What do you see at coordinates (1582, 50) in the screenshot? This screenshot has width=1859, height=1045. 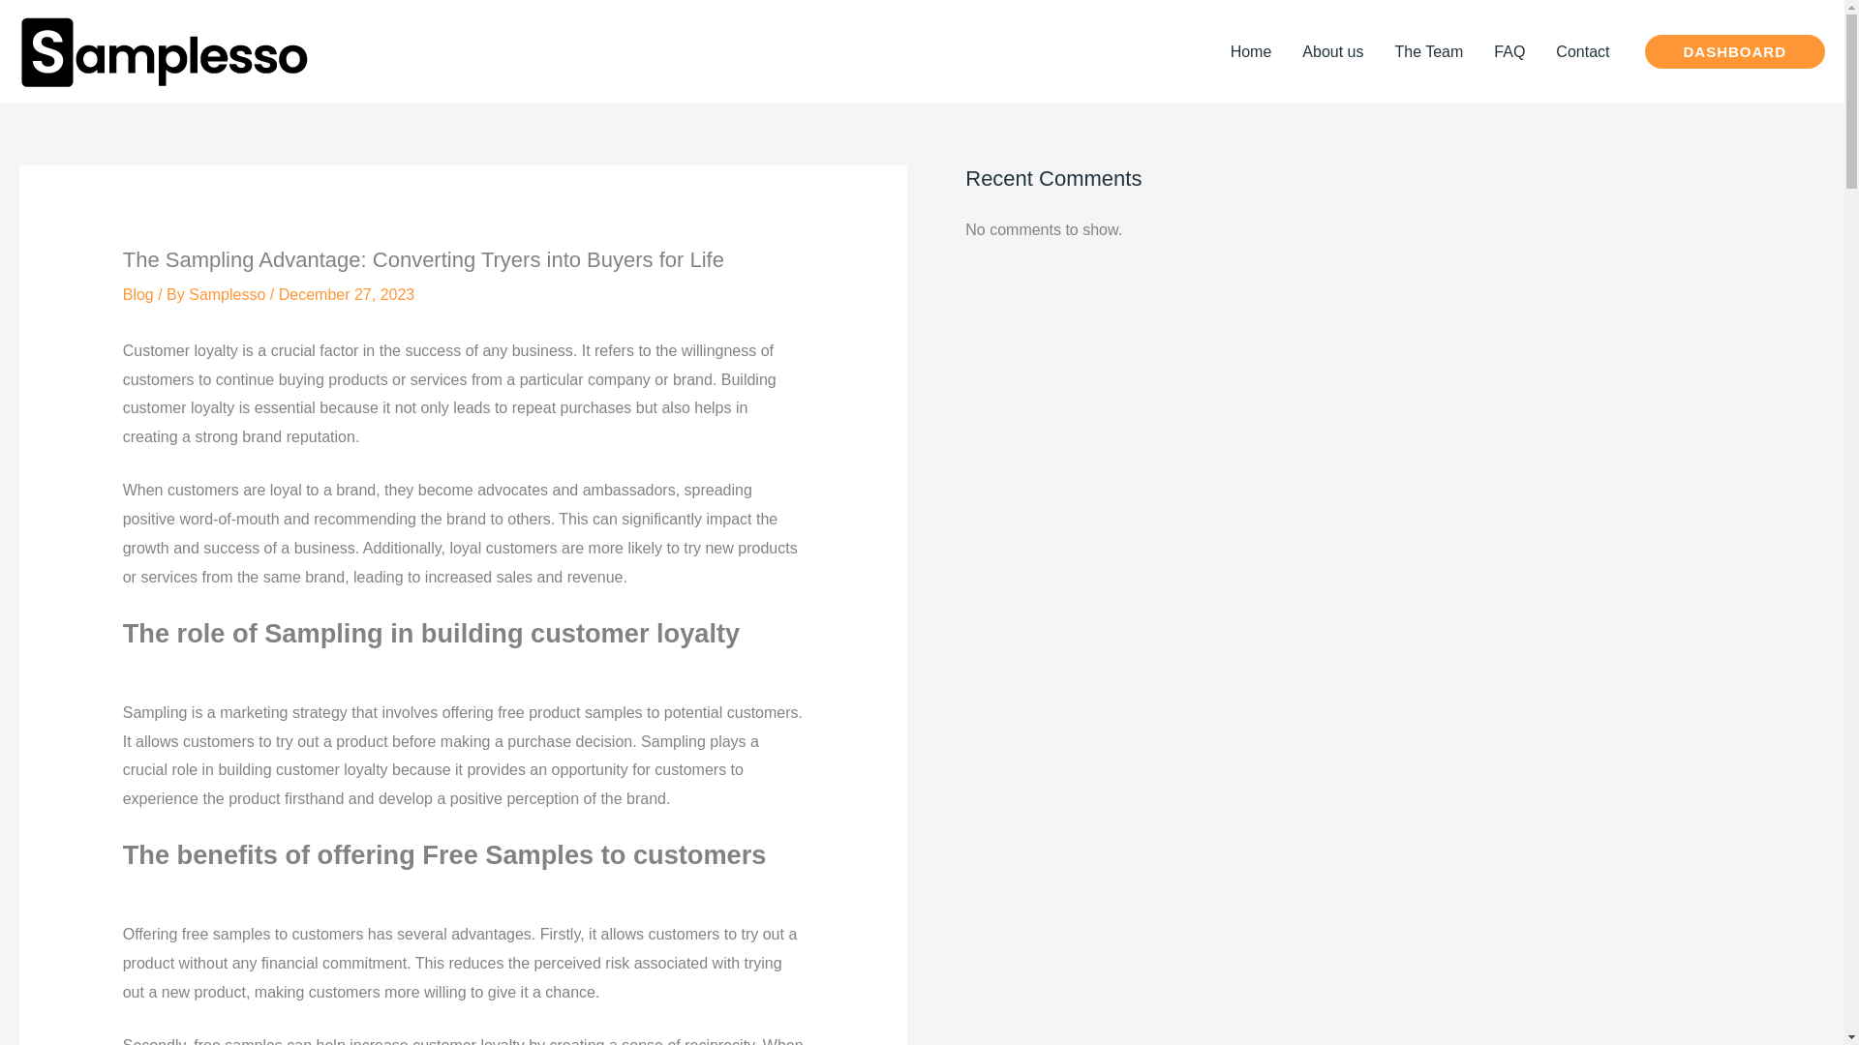 I see `Contact` at bounding box center [1582, 50].